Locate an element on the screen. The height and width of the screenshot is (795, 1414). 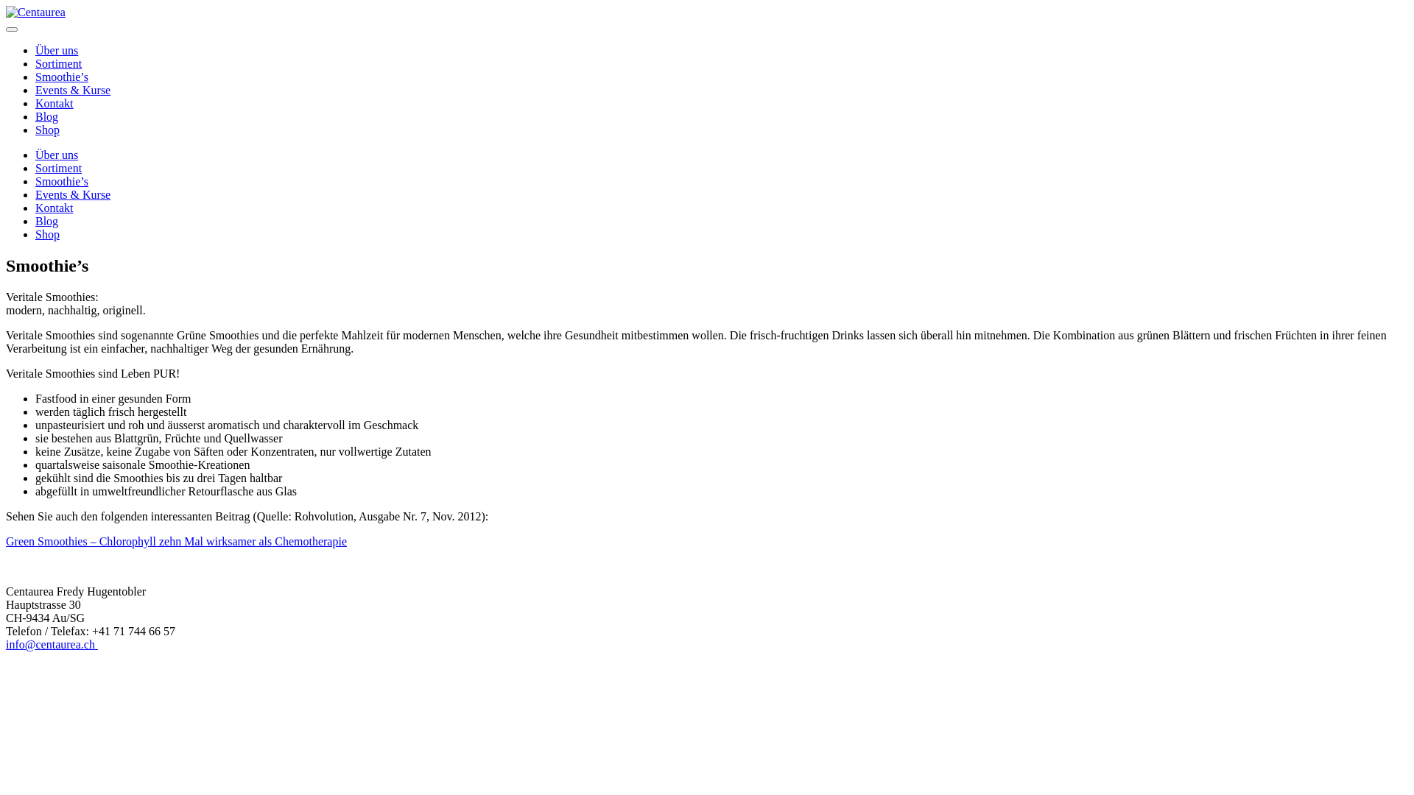
Shop is located at coordinates (47, 130).